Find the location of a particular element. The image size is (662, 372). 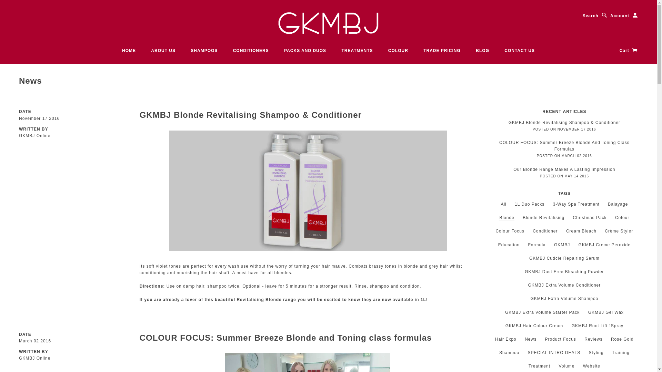

GKMBJ Extra Volume Shampoo is located at coordinates (564, 299).